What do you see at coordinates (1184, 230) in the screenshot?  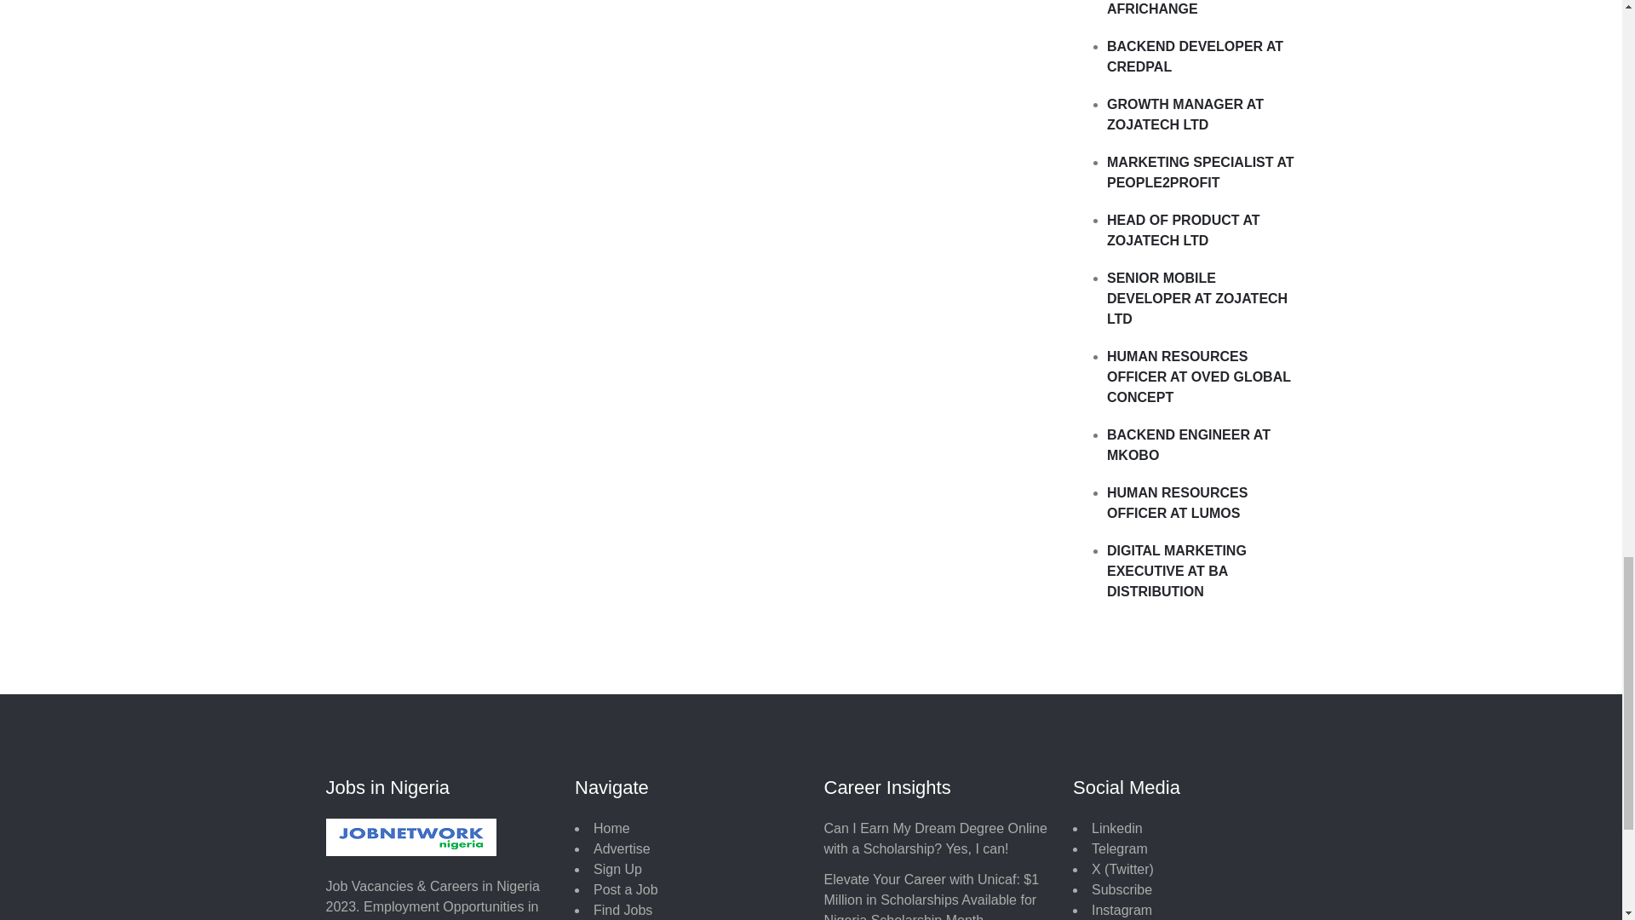 I see `HEAD OF PRODUCT AT ZOJATECH LTD` at bounding box center [1184, 230].